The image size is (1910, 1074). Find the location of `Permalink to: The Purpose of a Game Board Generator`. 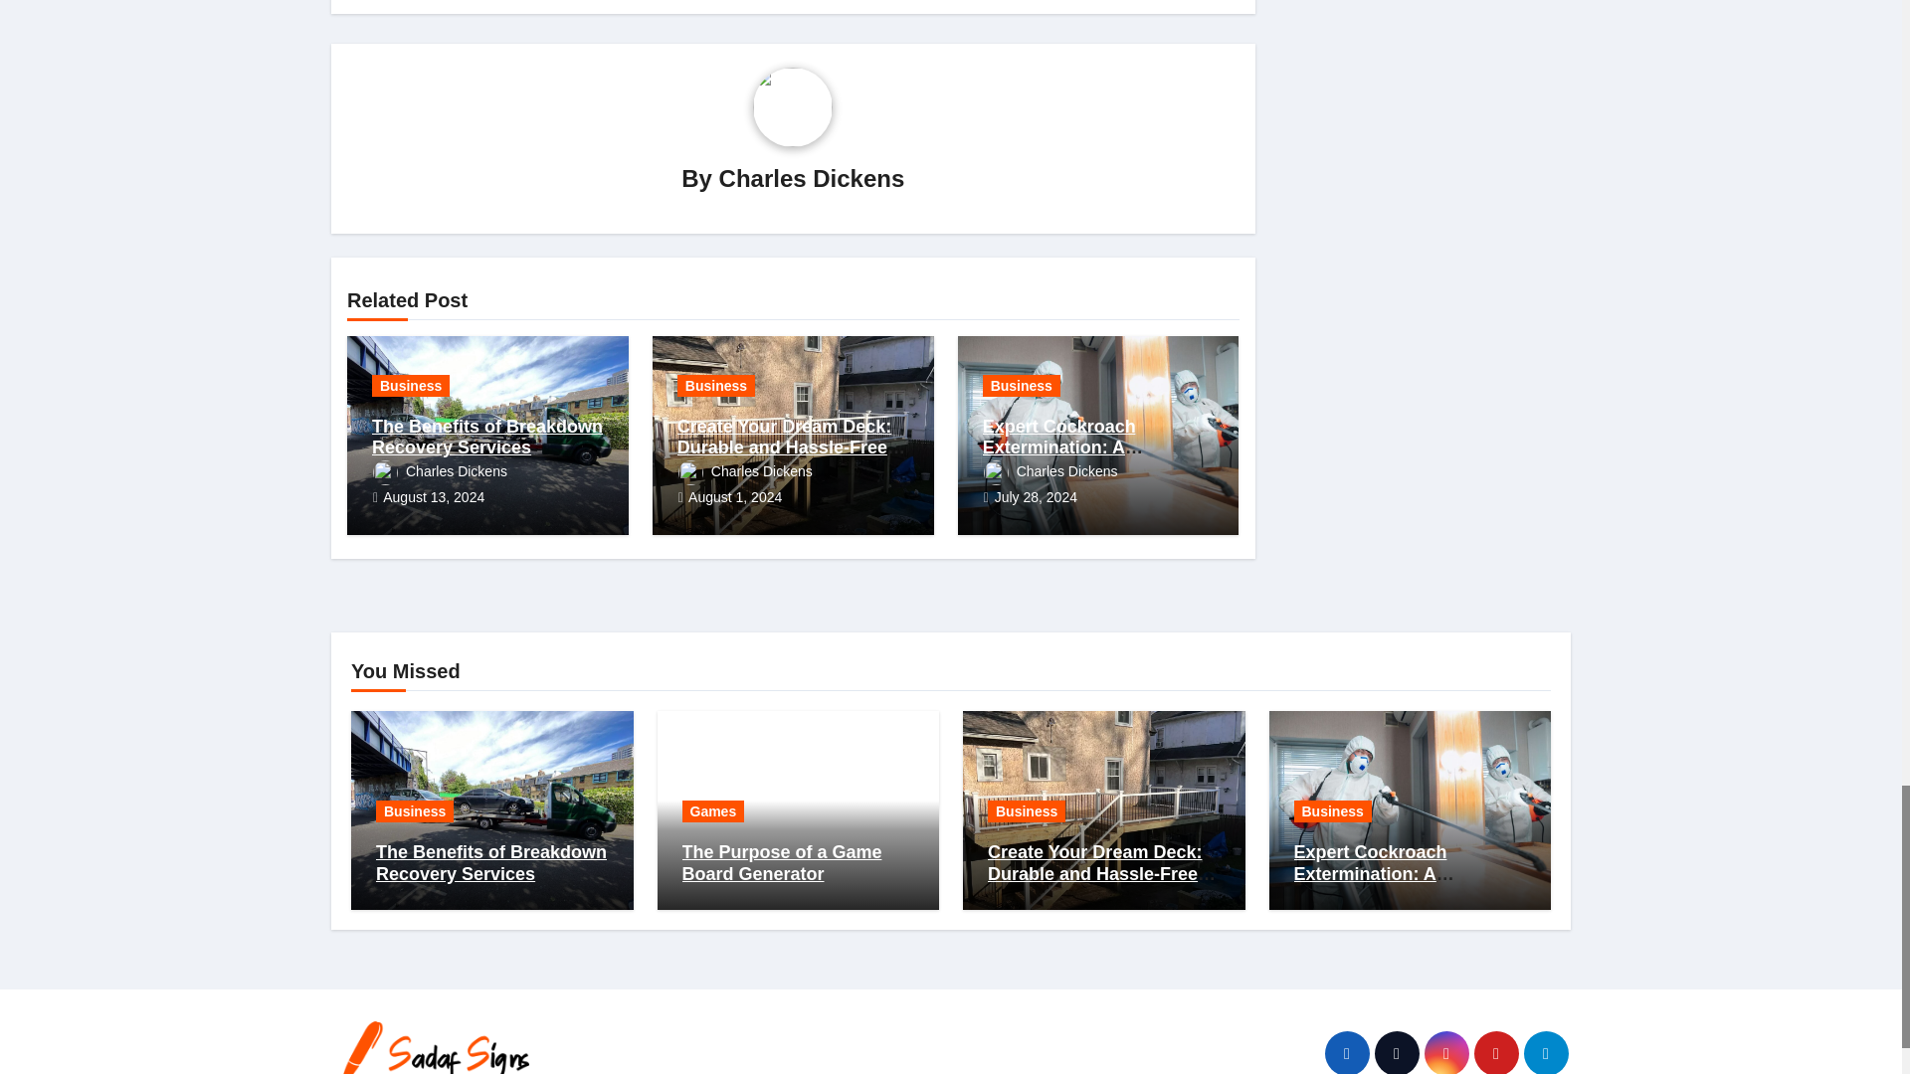

Permalink to: The Purpose of a Game Board Generator is located at coordinates (782, 862).